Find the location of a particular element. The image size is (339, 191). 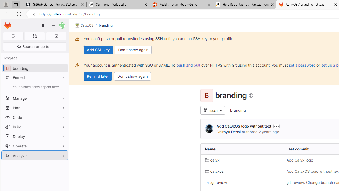

B branding is located at coordinates (34, 68).